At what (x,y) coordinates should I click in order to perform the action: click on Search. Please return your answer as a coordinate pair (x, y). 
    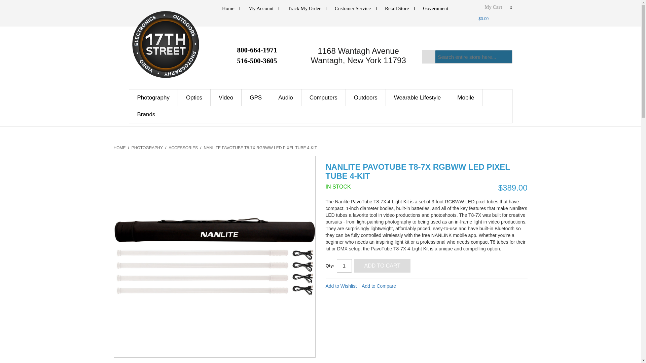
    Looking at the image, I should click on (429, 57).